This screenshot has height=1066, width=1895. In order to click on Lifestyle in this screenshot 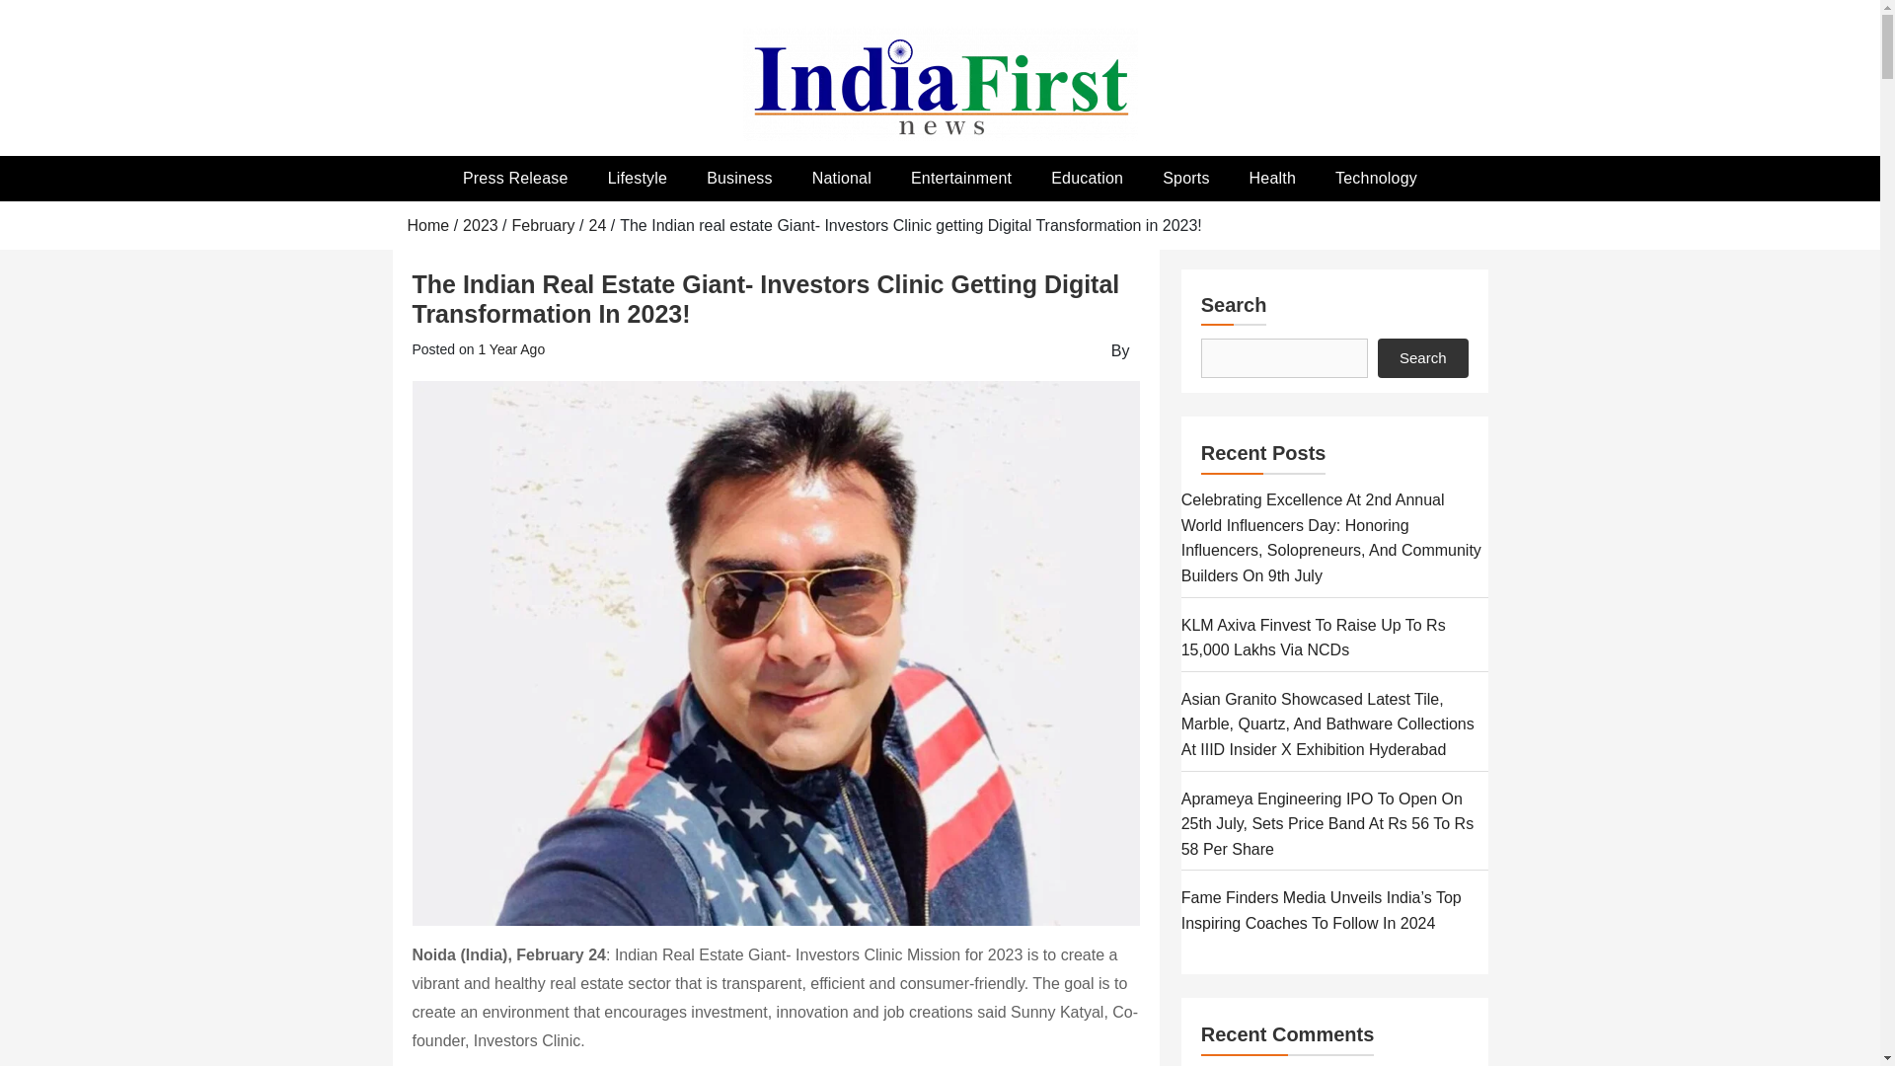, I will do `click(638, 178)`.